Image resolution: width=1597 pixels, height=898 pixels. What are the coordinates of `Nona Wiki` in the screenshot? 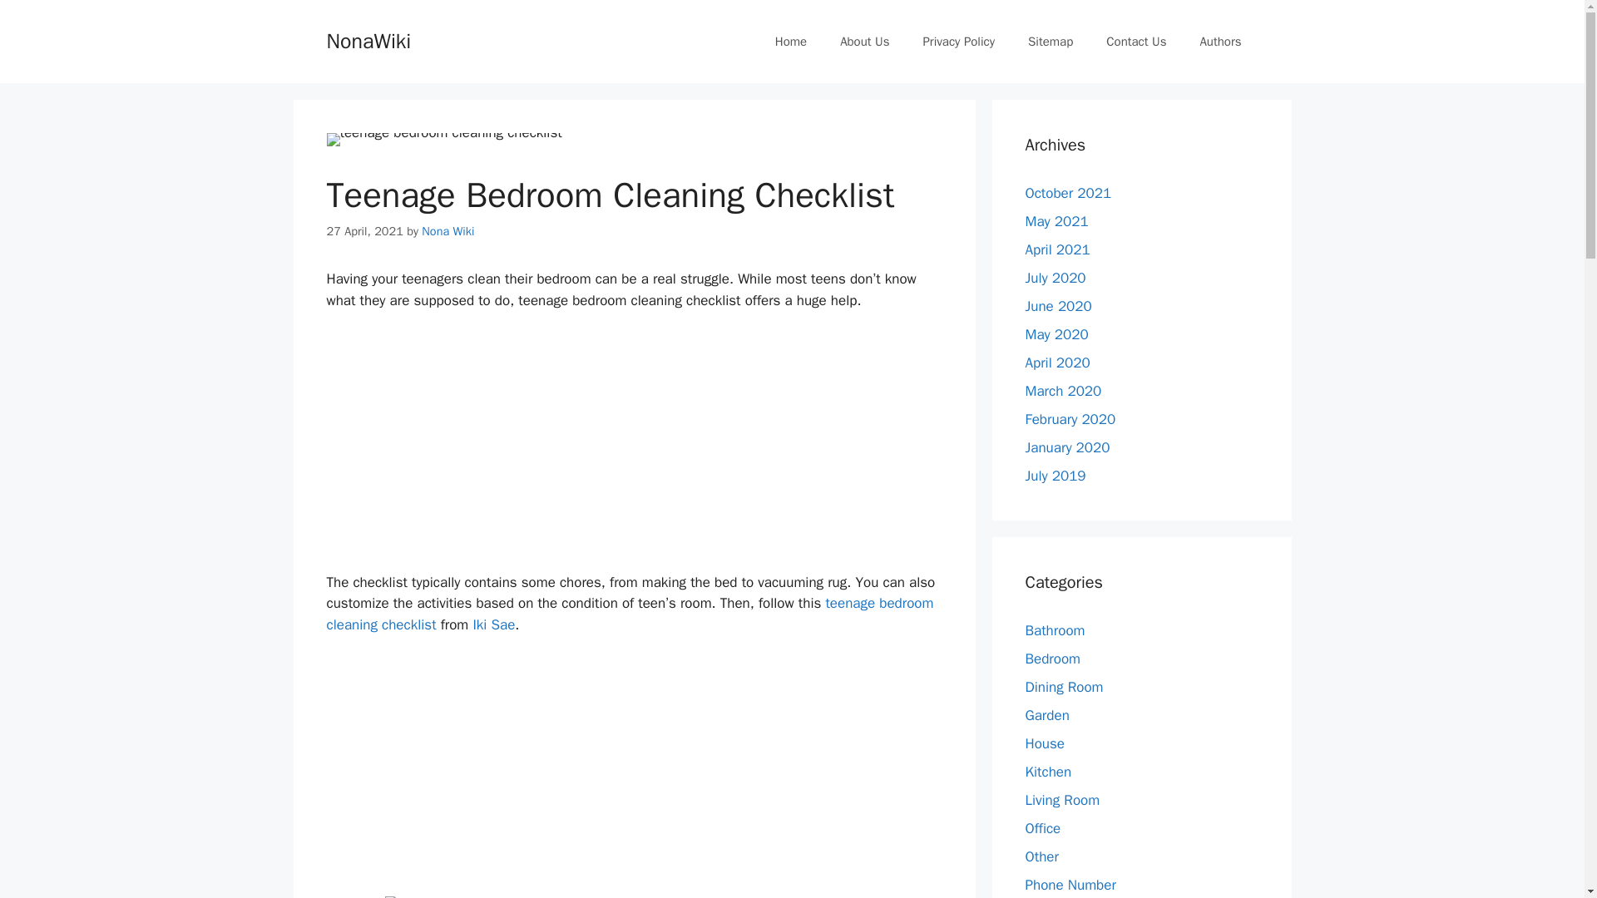 It's located at (447, 231).